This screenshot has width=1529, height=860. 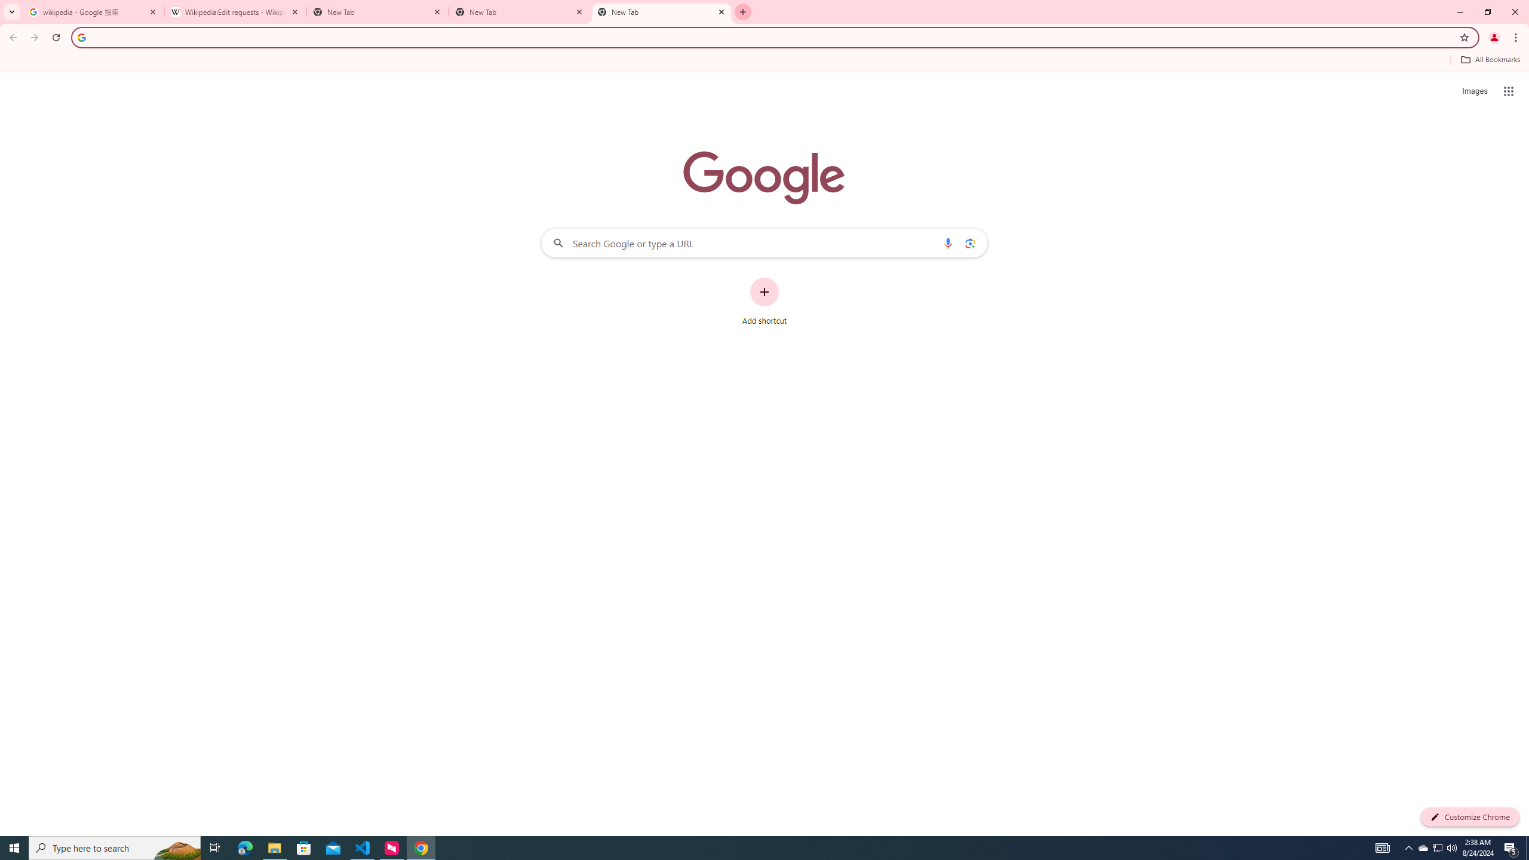 What do you see at coordinates (235, 12) in the screenshot?
I see `Wikipedia:Edit requests - Wikipedia` at bounding box center [235, 12].